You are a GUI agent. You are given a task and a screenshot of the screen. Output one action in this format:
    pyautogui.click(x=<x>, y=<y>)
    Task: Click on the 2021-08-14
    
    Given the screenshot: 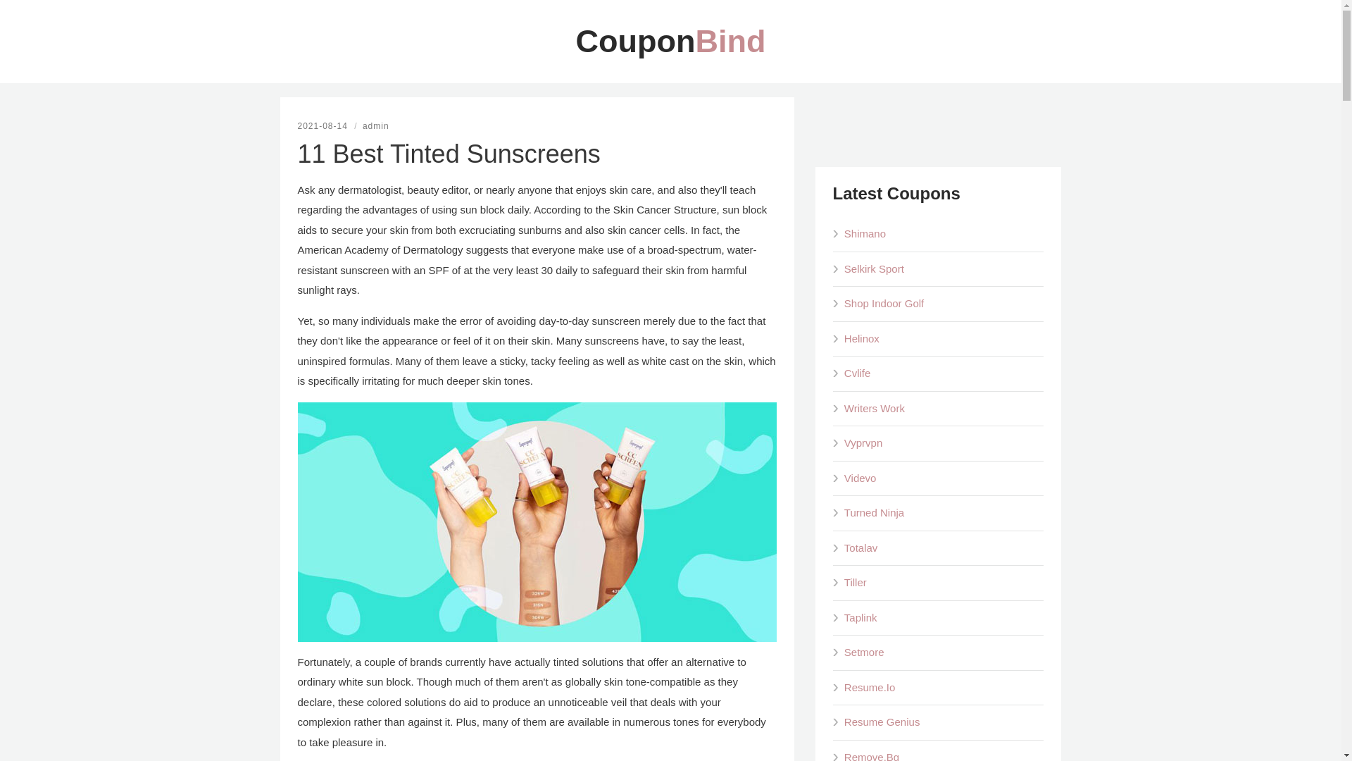 What is the action you would take?
    pyautogui.click(x=324, y=125)
    